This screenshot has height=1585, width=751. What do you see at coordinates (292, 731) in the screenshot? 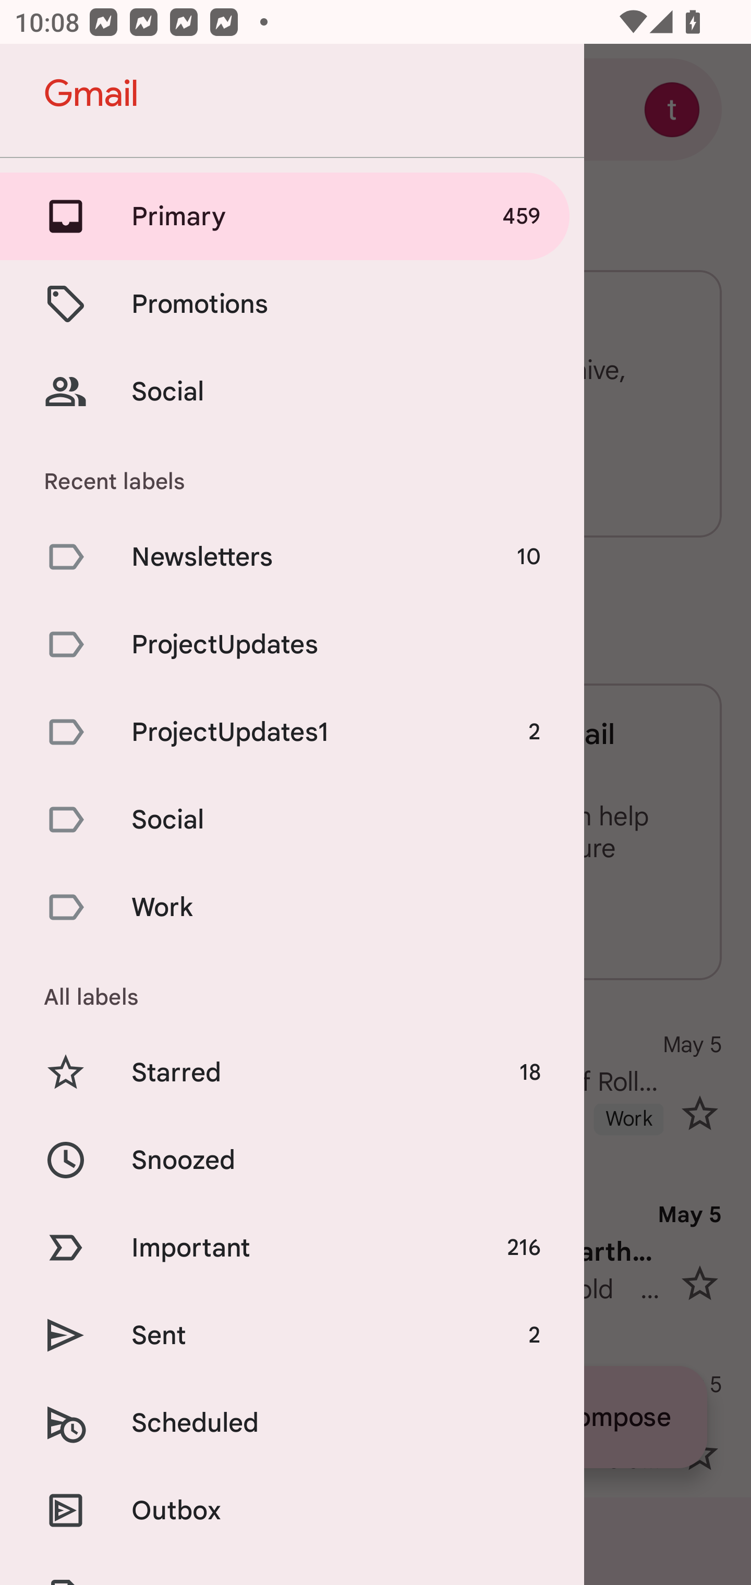
I see `ProjectUpdates1 2` at bounding box center [292, 731].